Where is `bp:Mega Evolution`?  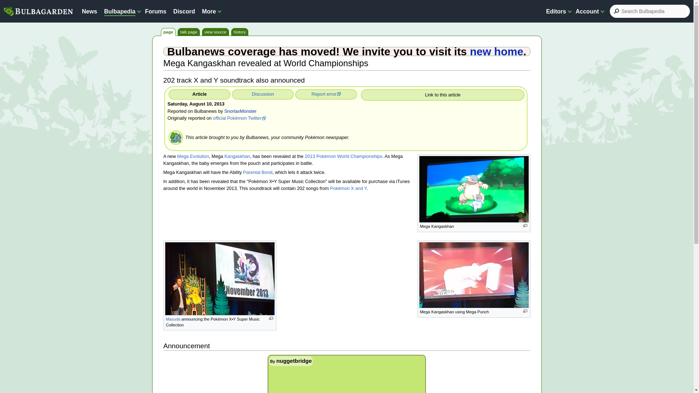
bp:Mega Evolution is located at coordinates (193, 156).